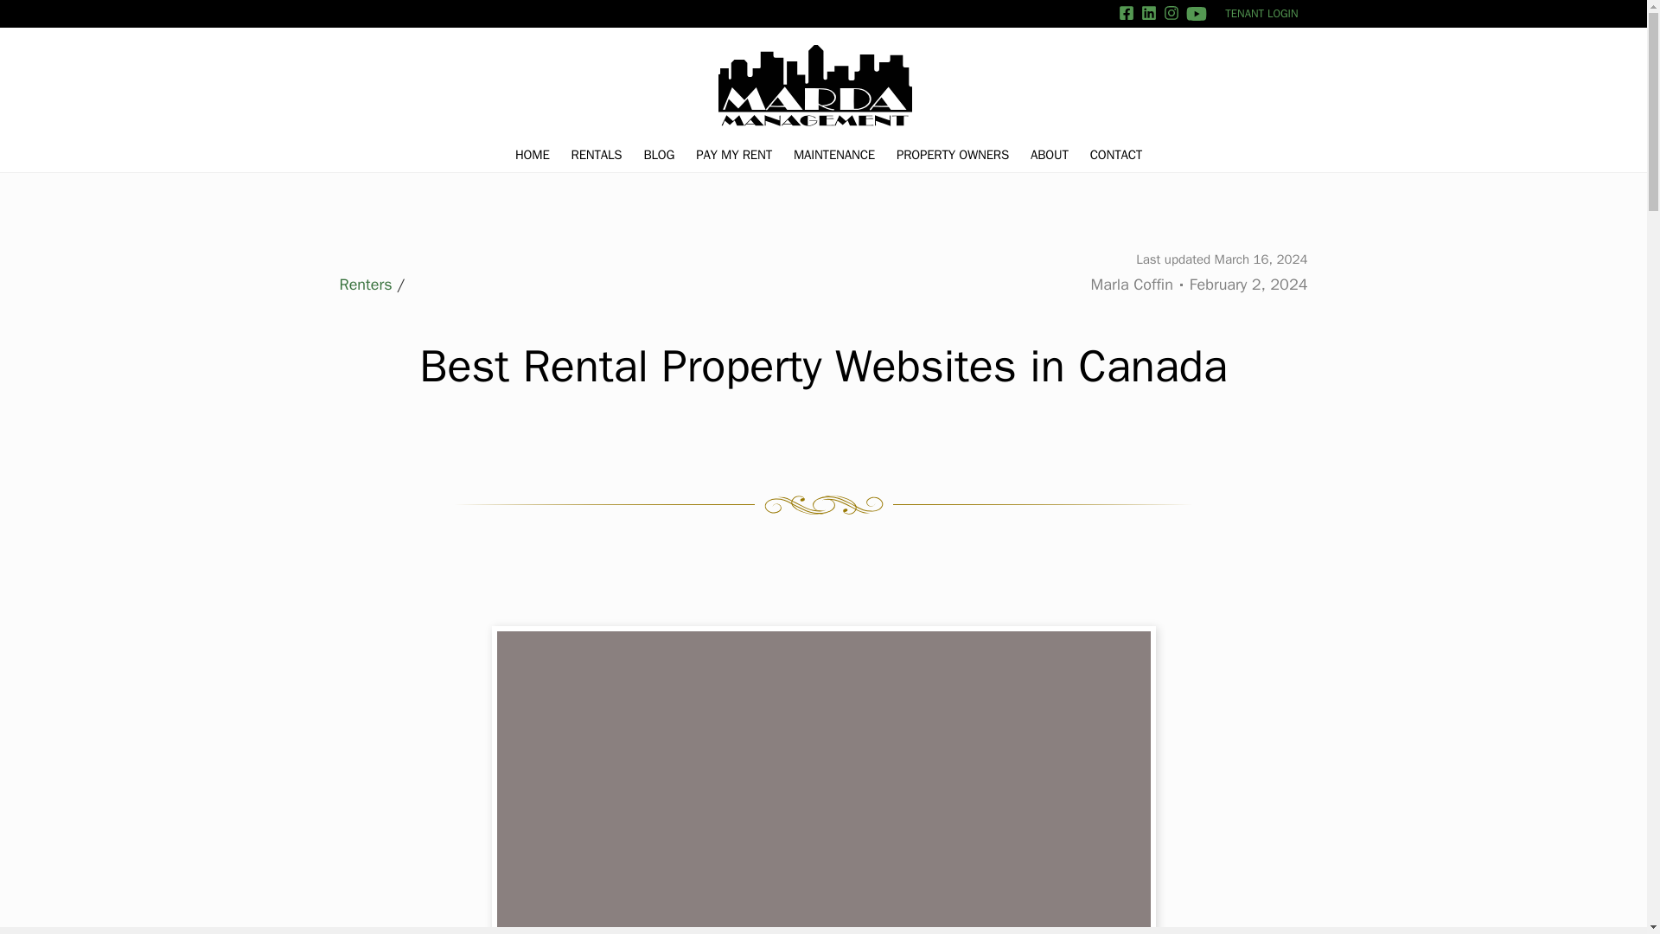 The width and height of the screenshot is (1660, 934). I want to click on MAINTENANCE, so click(833, 154).